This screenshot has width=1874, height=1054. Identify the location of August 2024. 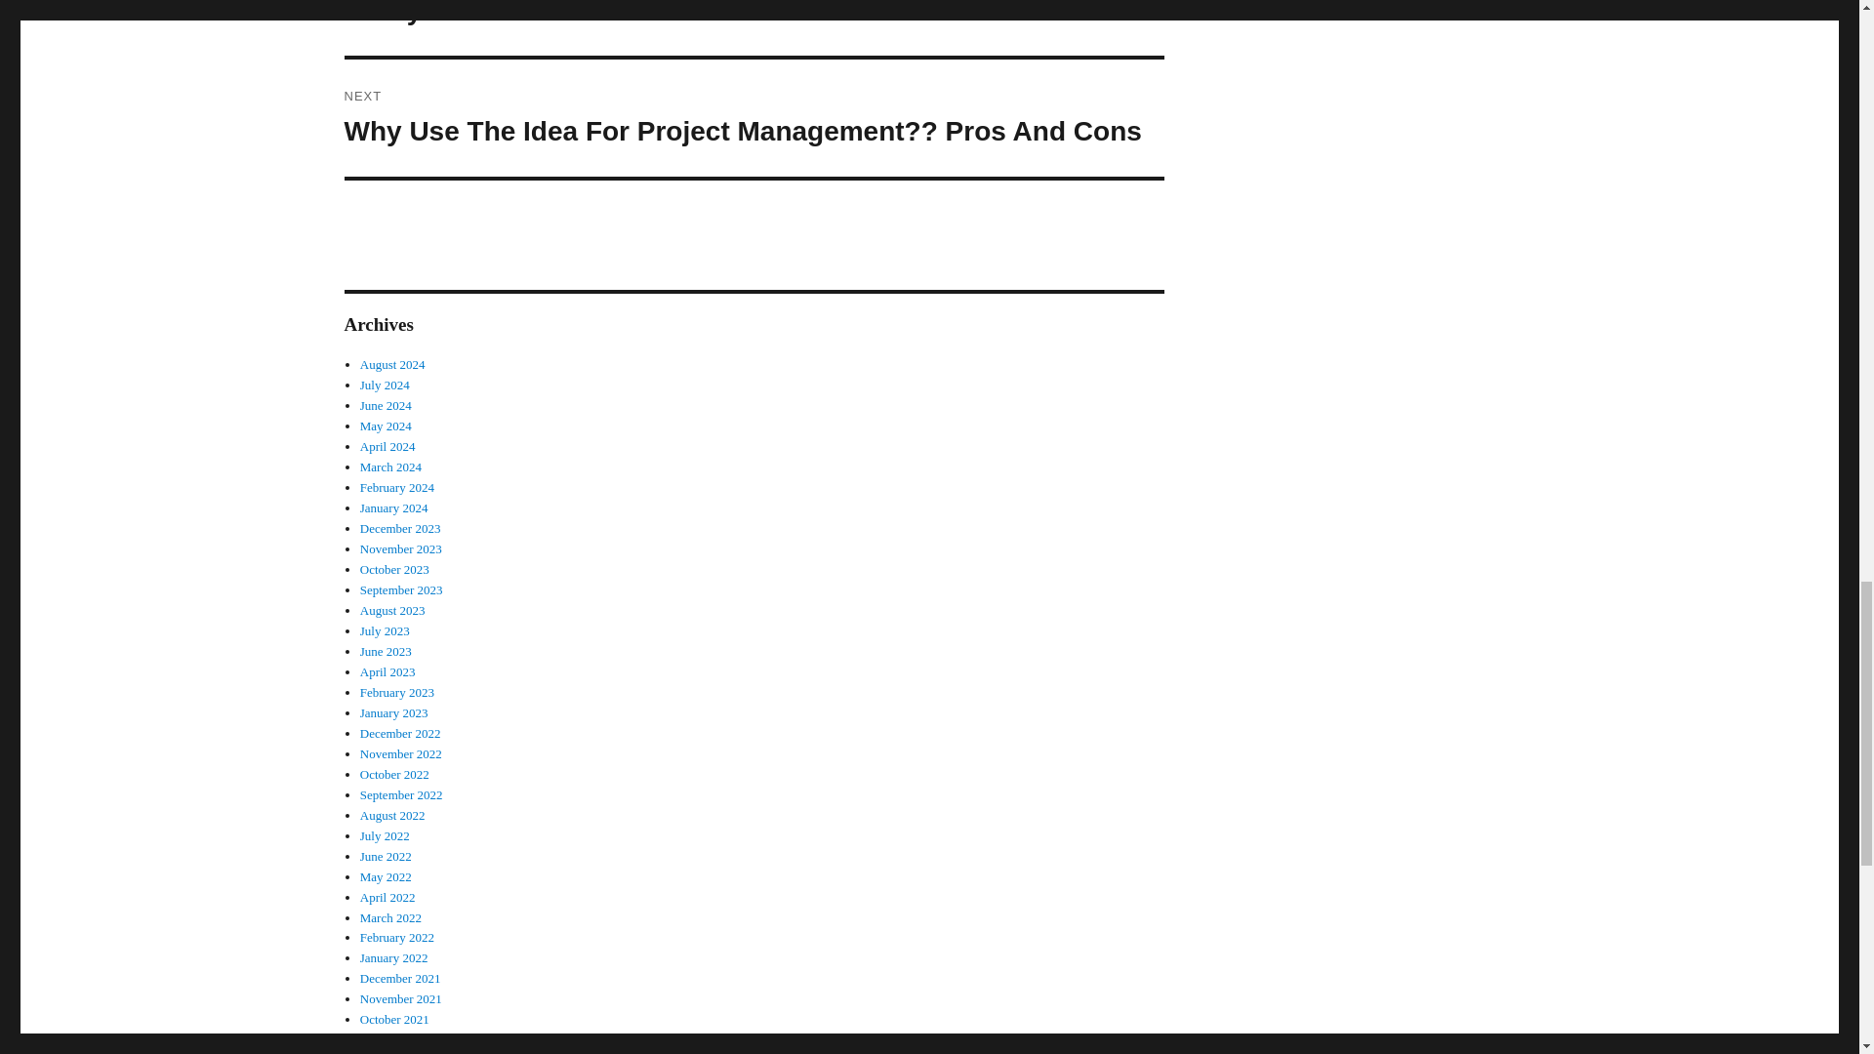
(392, 365).